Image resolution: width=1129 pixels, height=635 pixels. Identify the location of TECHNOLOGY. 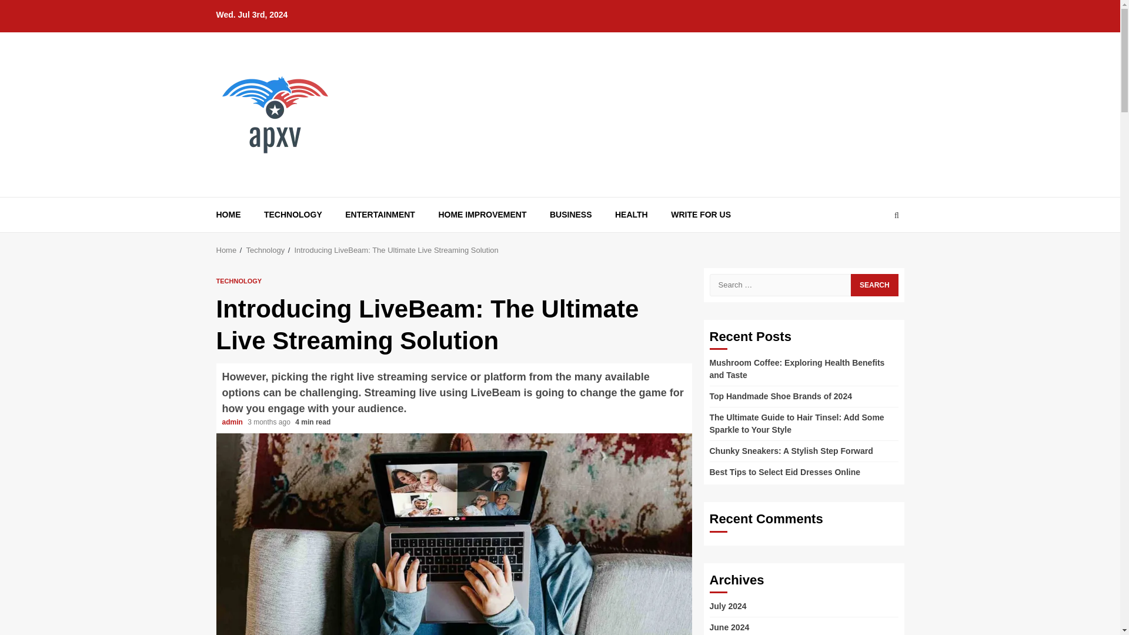
(239, 280).